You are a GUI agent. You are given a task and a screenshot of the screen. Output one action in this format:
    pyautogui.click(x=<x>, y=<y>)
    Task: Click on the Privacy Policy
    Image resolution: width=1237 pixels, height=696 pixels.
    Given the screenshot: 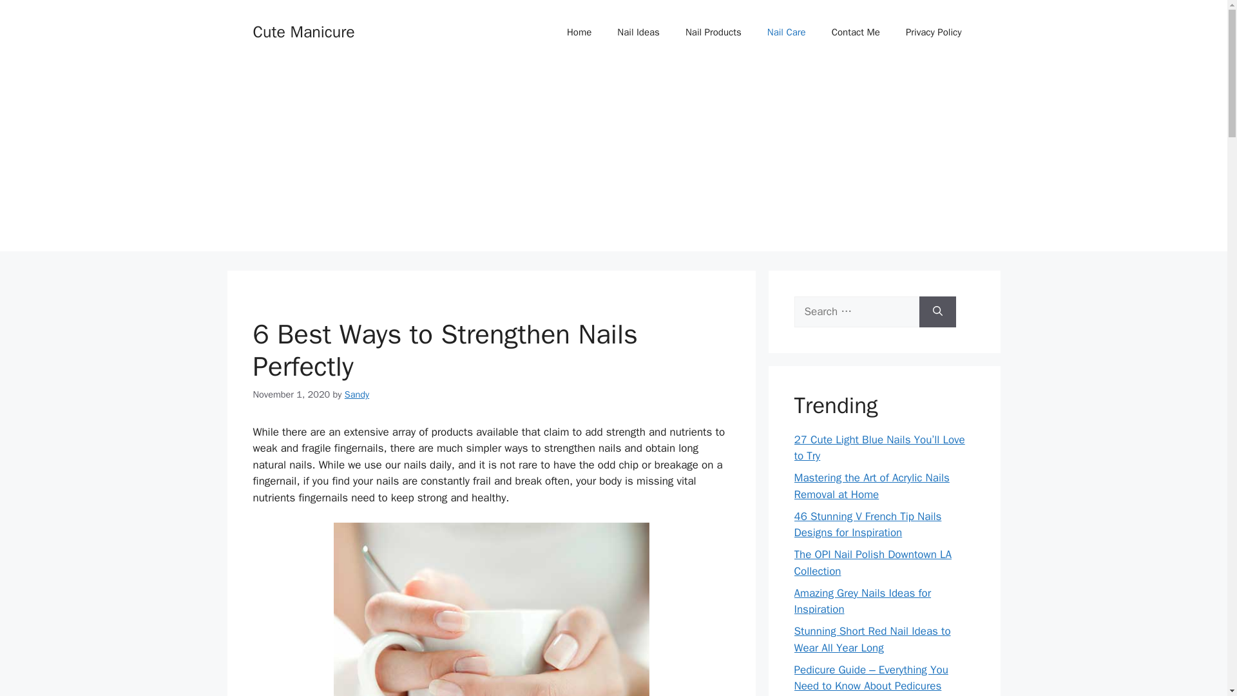 What is the action you would take?
    pyautogui.click(x=934, y=32)
    